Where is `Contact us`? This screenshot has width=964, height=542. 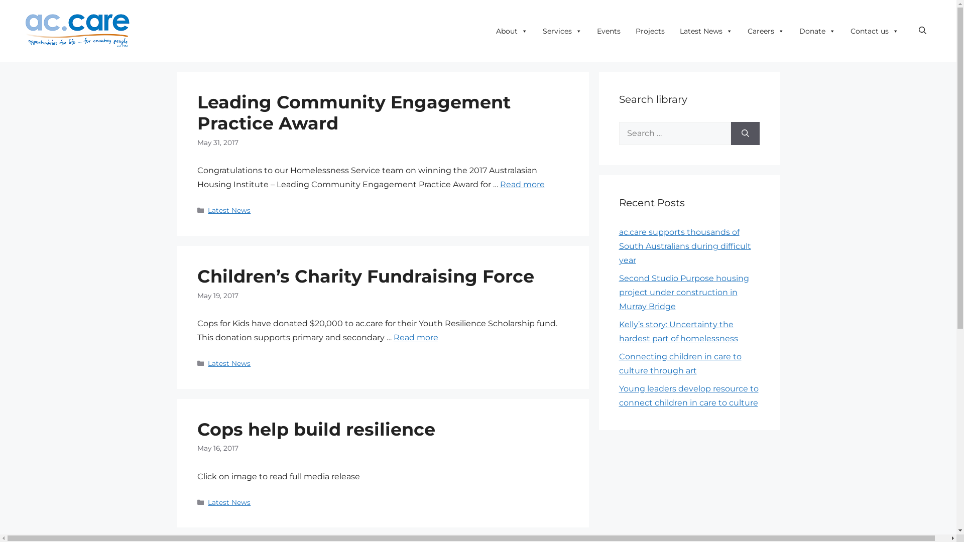
Contact us is located at coordinates (875, 31).